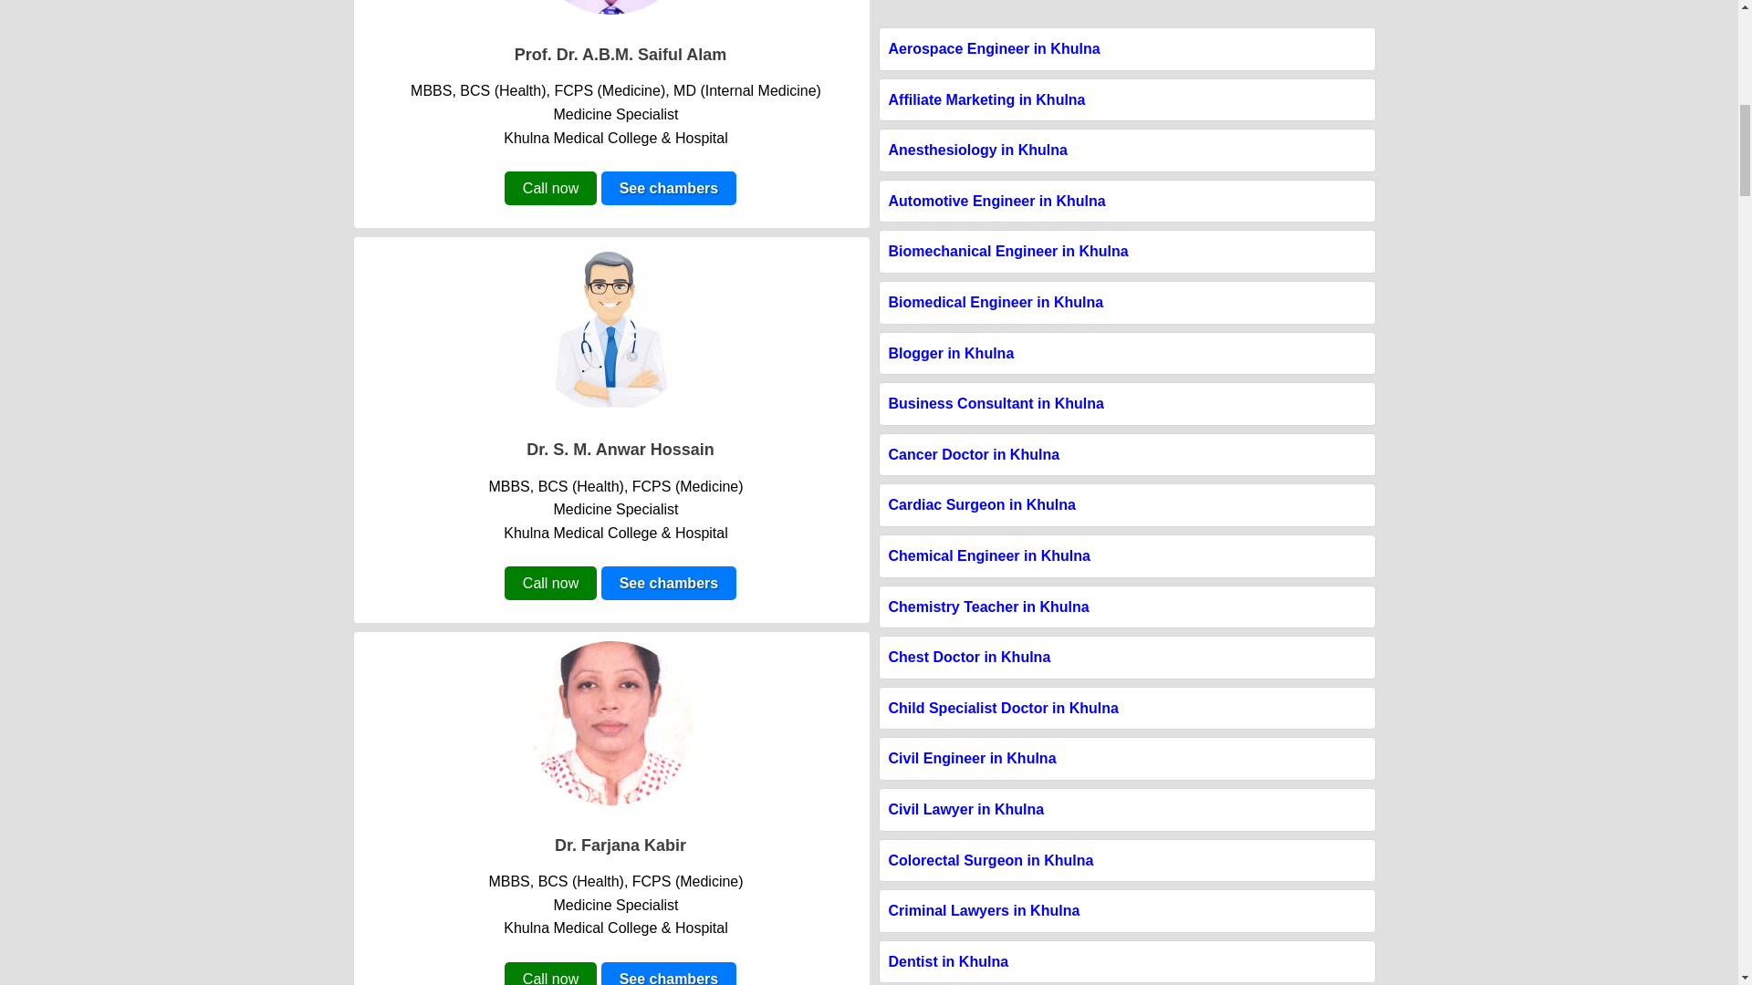  What do you see at coordinates (669, 974) in the screenshot?
I see `See chambers` at bounding box center [669, 974].